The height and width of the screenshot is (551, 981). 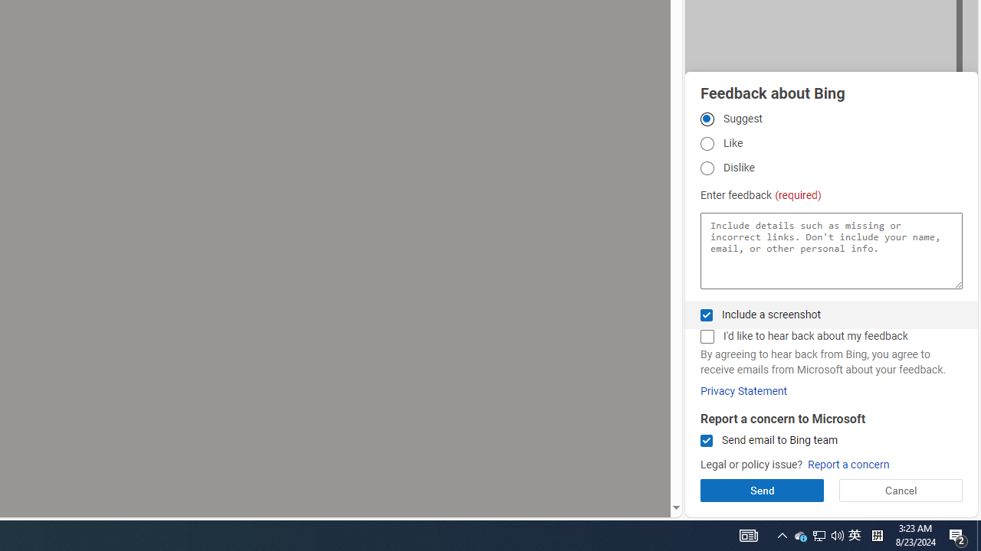 I want to click on Include a screenshot, so click(x=707, y=315).